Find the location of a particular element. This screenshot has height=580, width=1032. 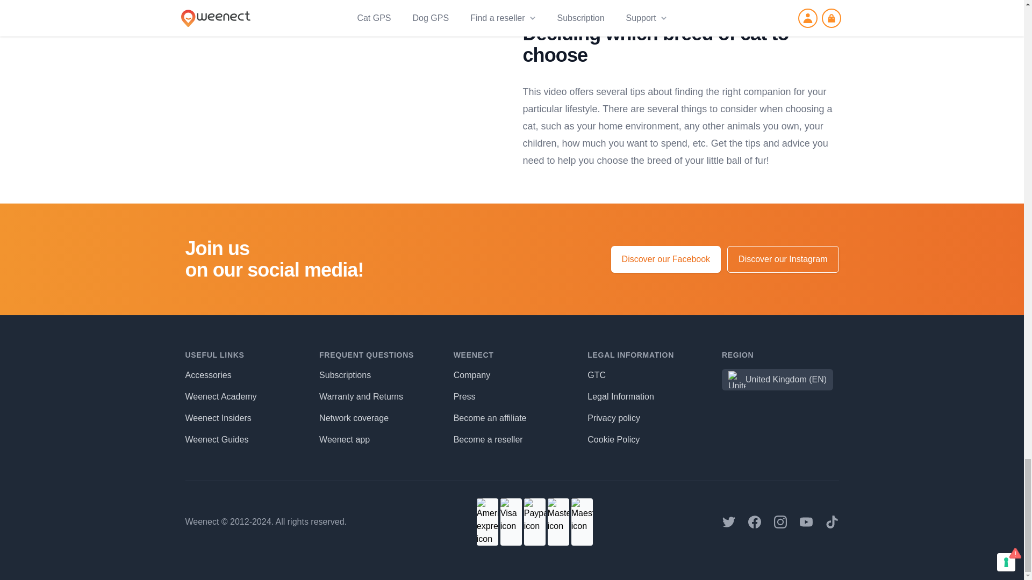

Subscriptions is located at coordinates (345, 375).